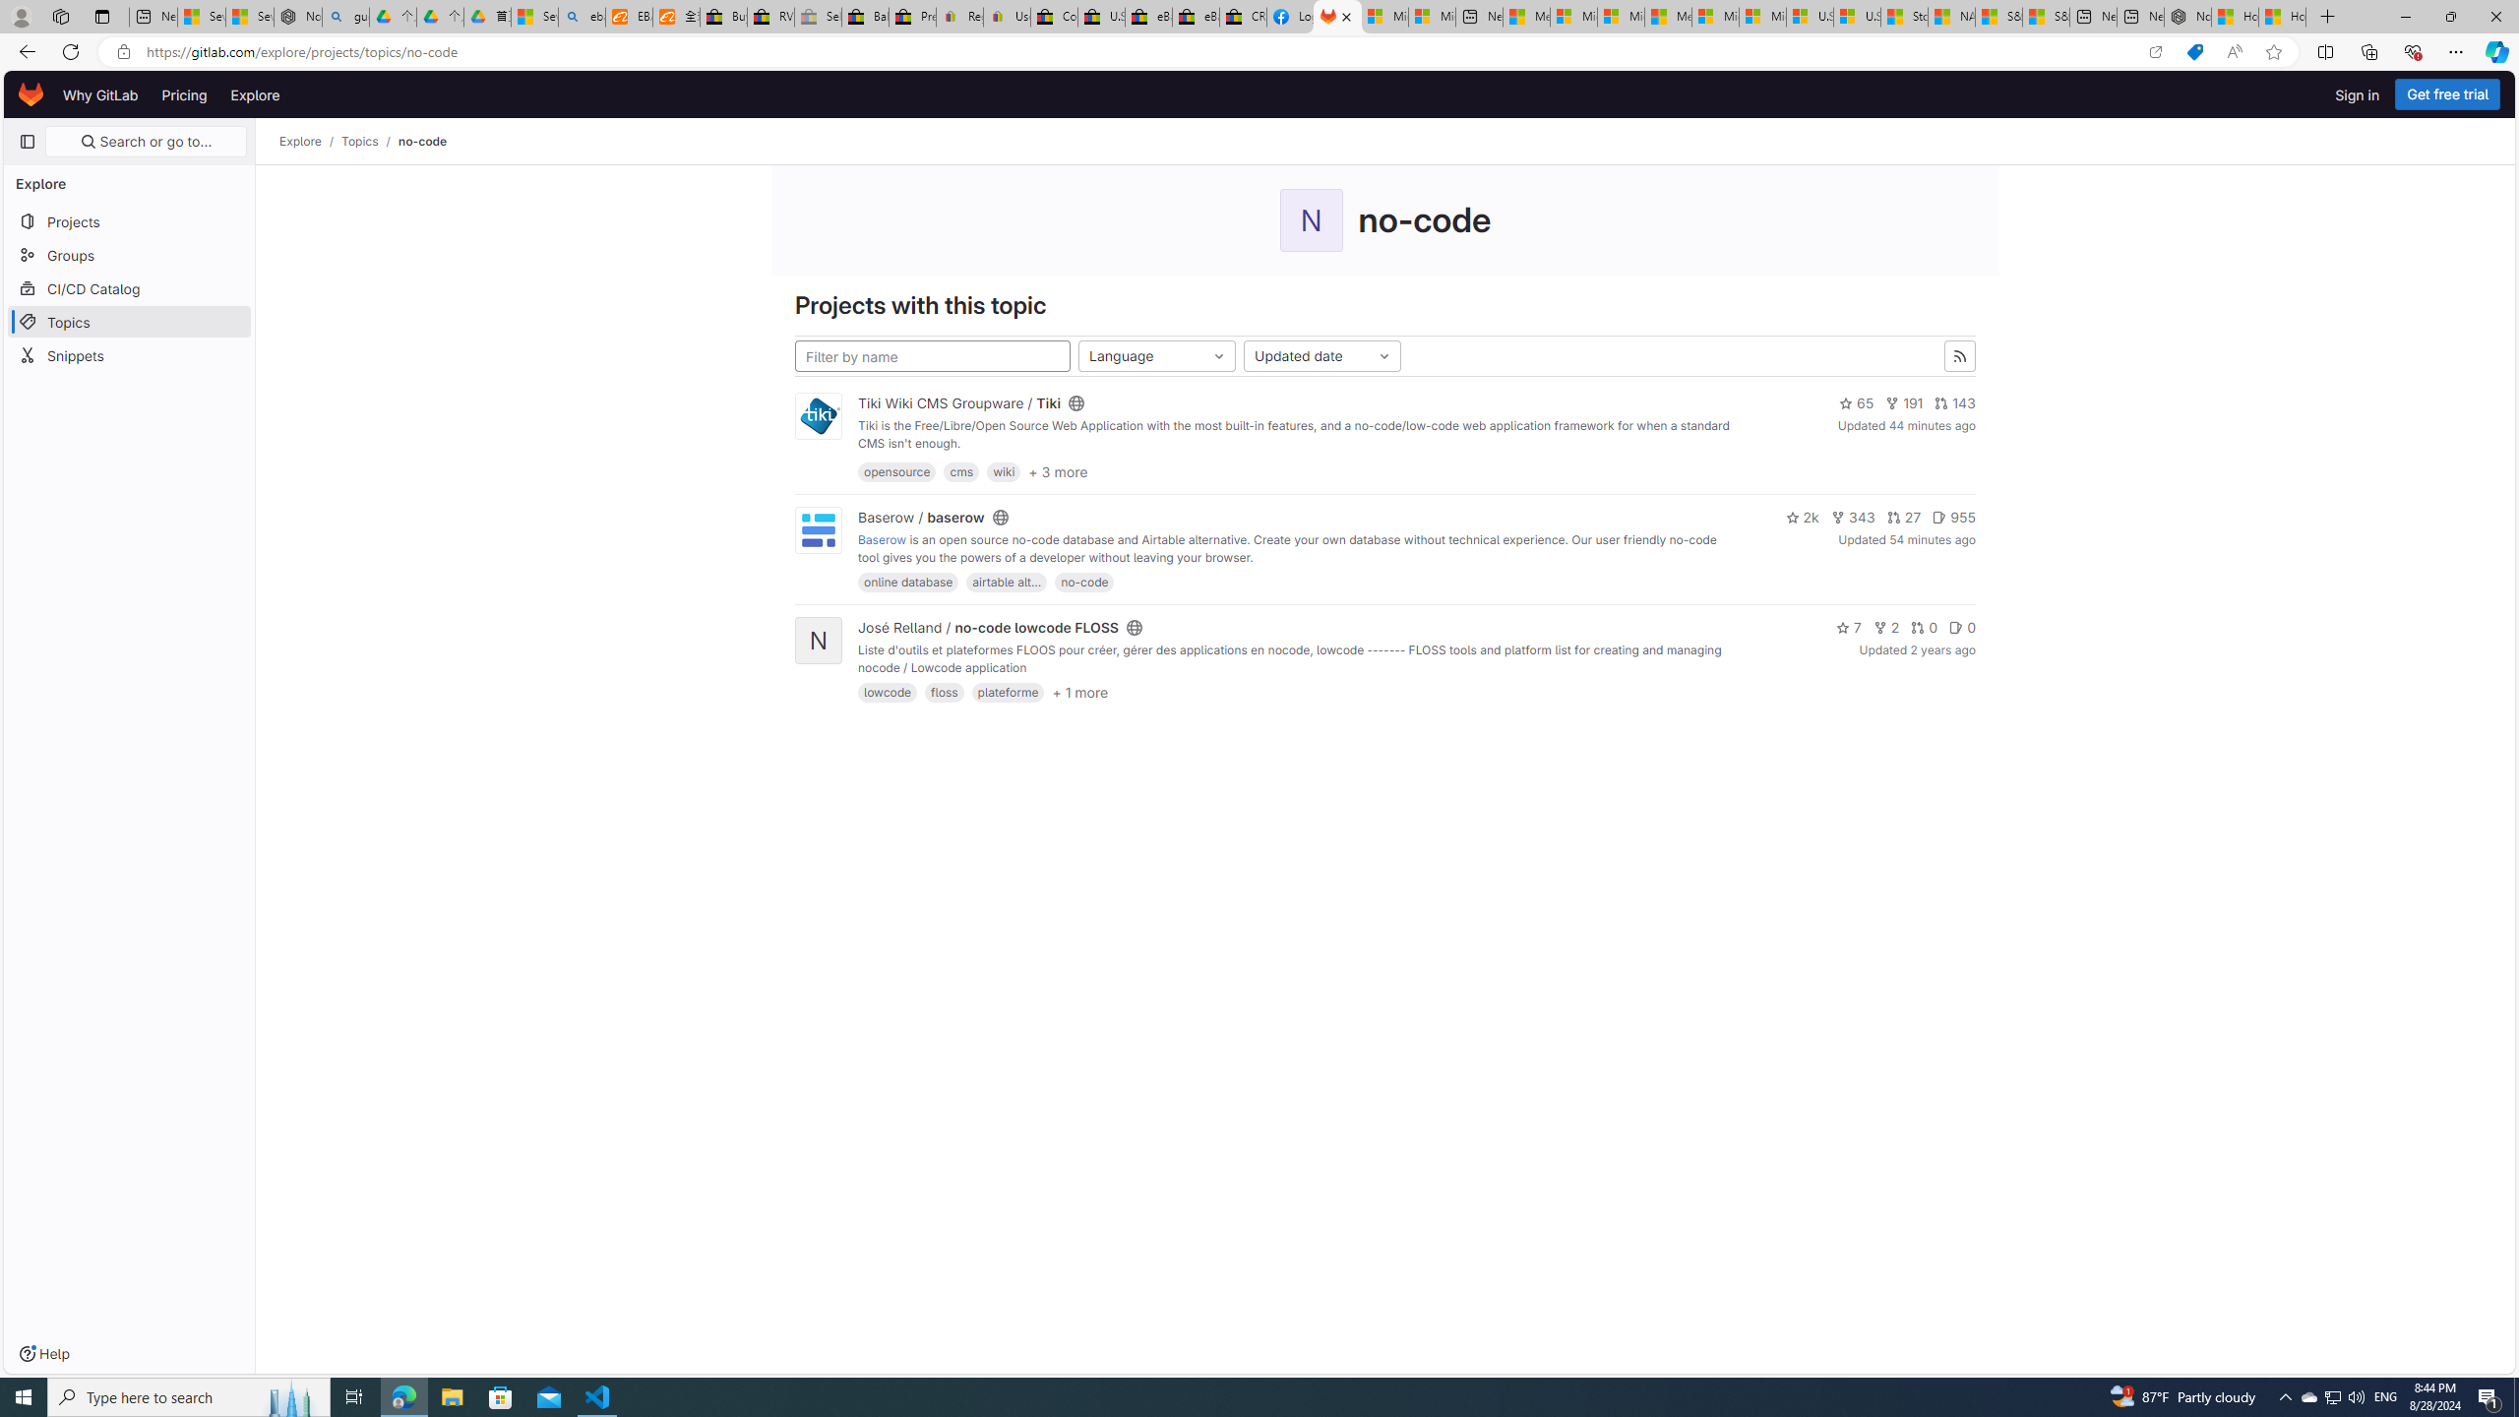 The width and height of the screenshot is (2519, 1417). What do you see at coordinates (130, 321) in the screenshot?
I see `Topics` at bounding box center [130, 321].